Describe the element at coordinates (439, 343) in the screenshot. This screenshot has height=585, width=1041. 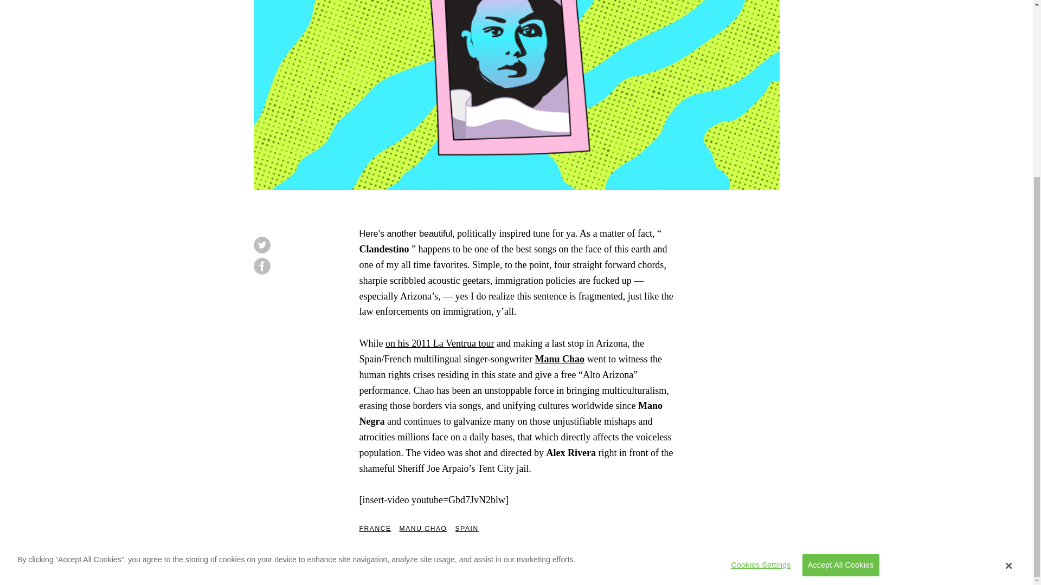
I see `on his 2011 La Ventrua tour` at that location.